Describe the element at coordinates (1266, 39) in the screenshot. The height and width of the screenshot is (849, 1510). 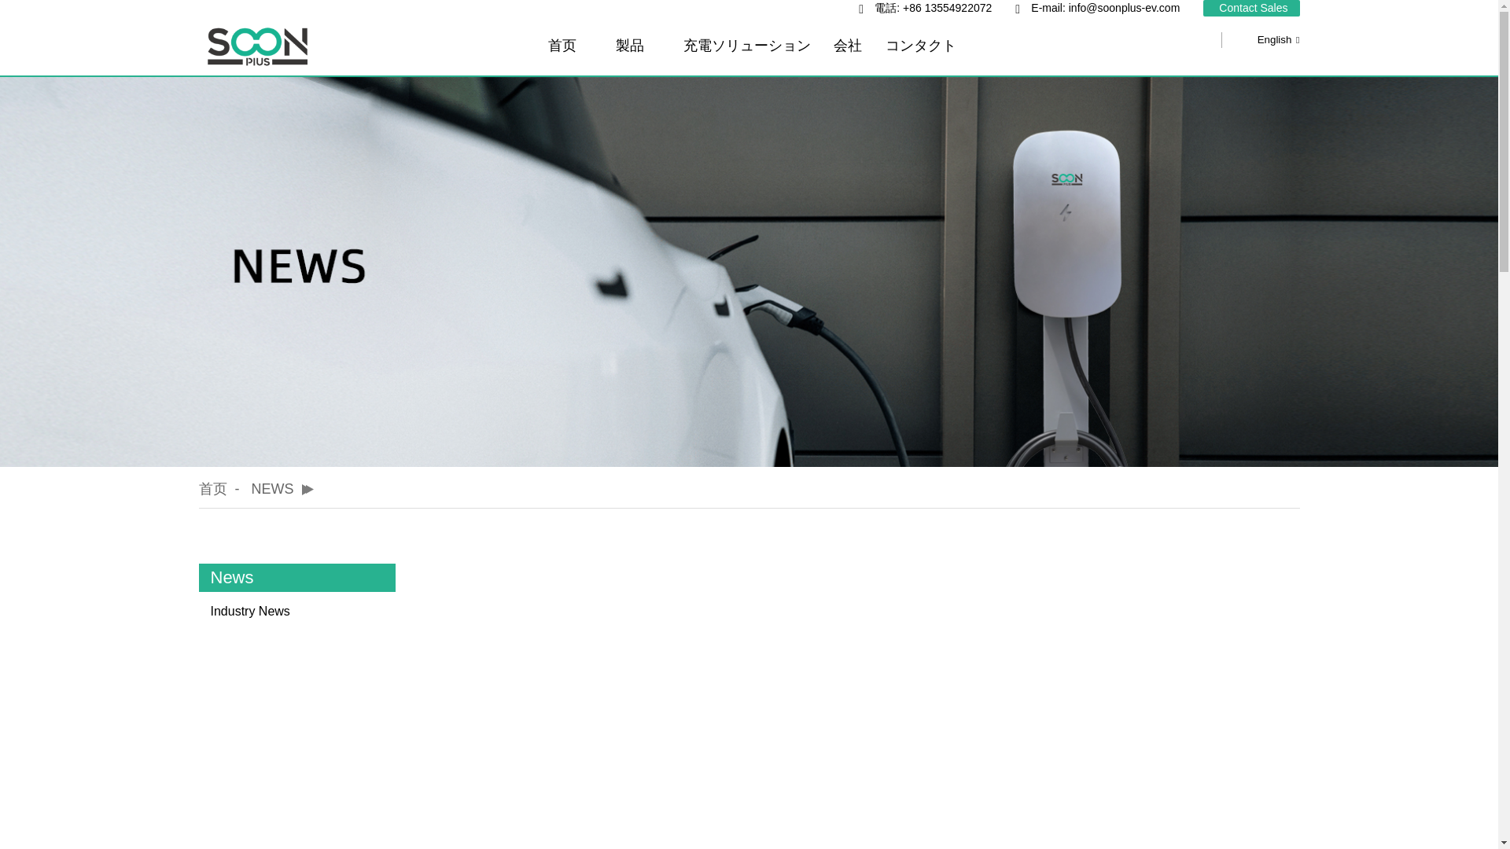
I see `English` at that location.